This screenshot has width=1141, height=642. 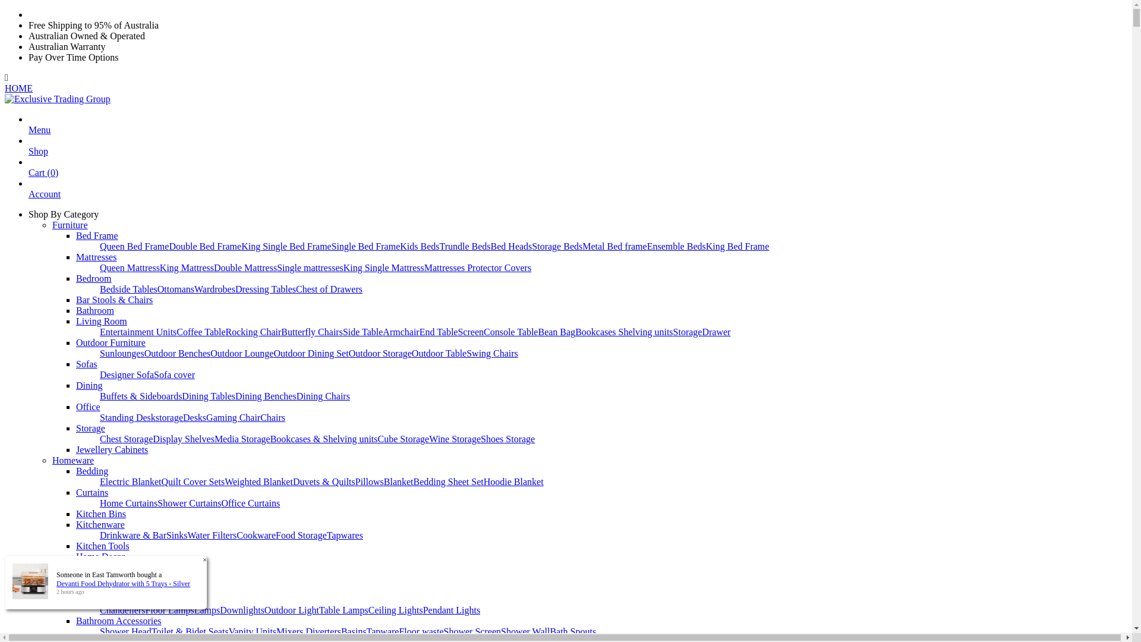 What do you see at coordinates (128, 289) in the screenshot?
I see `Bedside Tables` at bounding box center [128, 289].